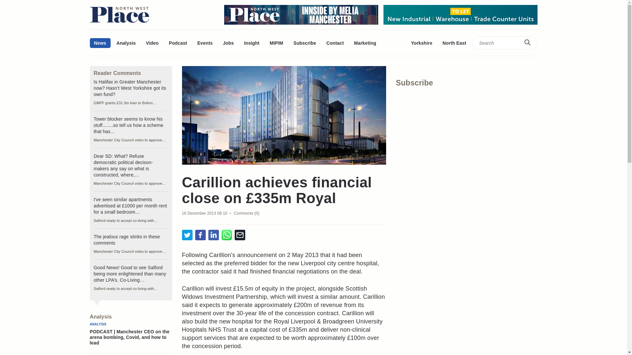 The height and width of the screenshot is (355, 632). What do you see at coordinates (304, 43) in the screenshot?
I see `Subscribe` at bounding box center [304, 43].